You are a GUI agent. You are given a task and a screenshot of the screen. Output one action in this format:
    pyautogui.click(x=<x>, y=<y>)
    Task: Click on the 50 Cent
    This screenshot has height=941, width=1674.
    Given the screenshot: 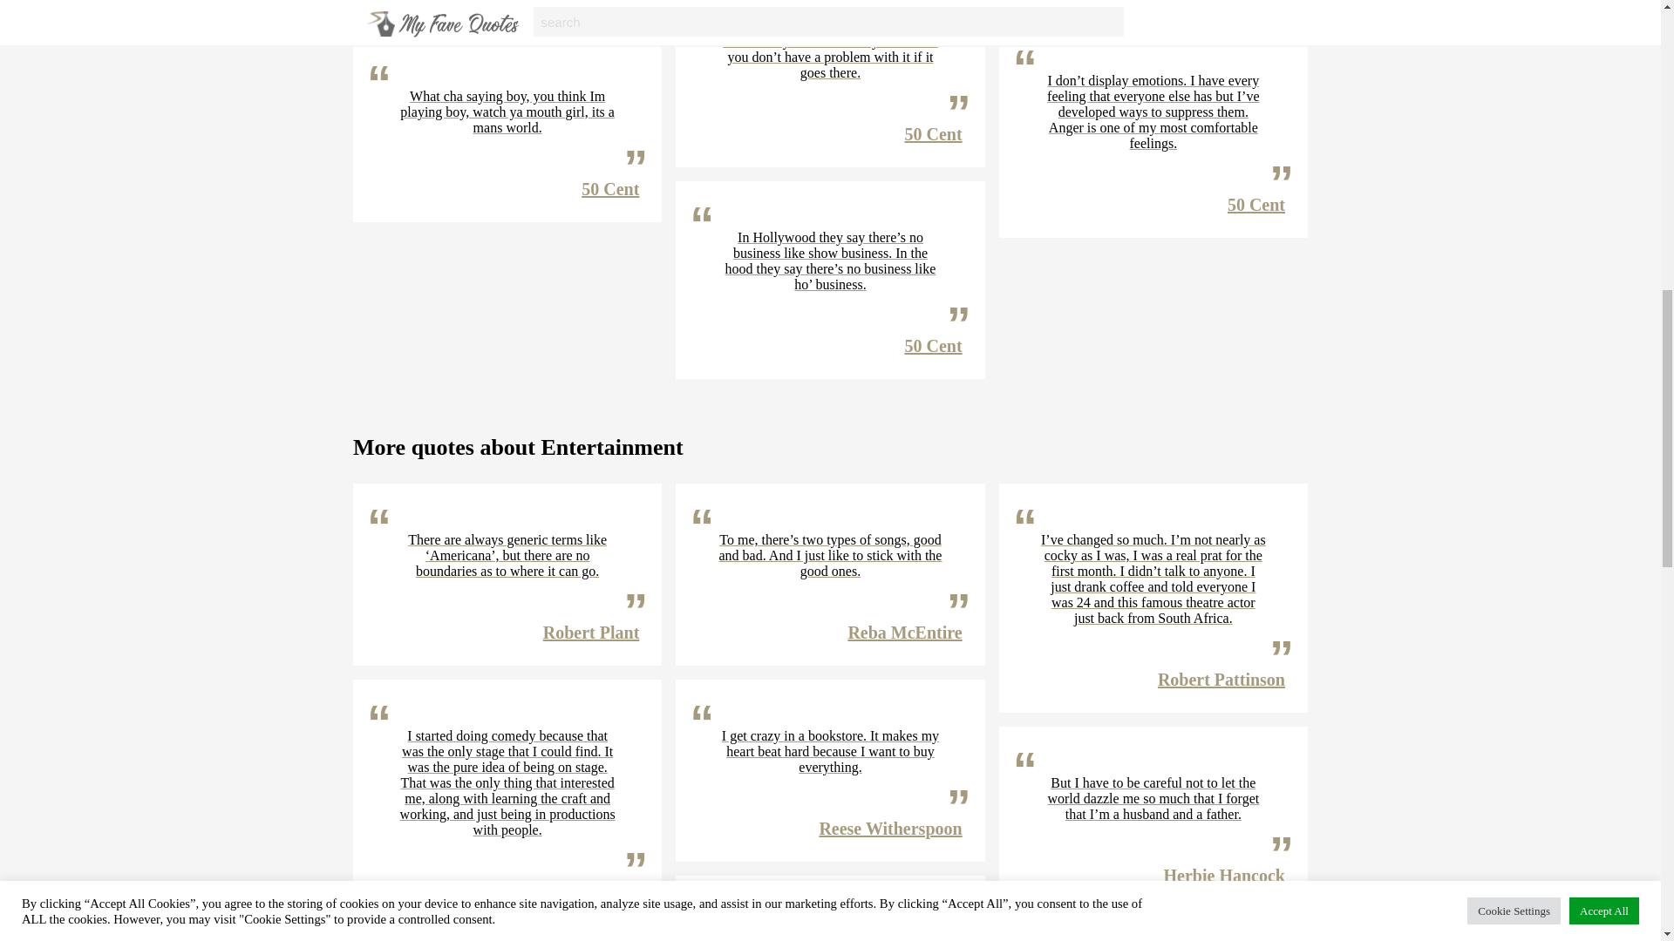 What is the action you would take?
    pyautogui.click(x=610, y=188)
    